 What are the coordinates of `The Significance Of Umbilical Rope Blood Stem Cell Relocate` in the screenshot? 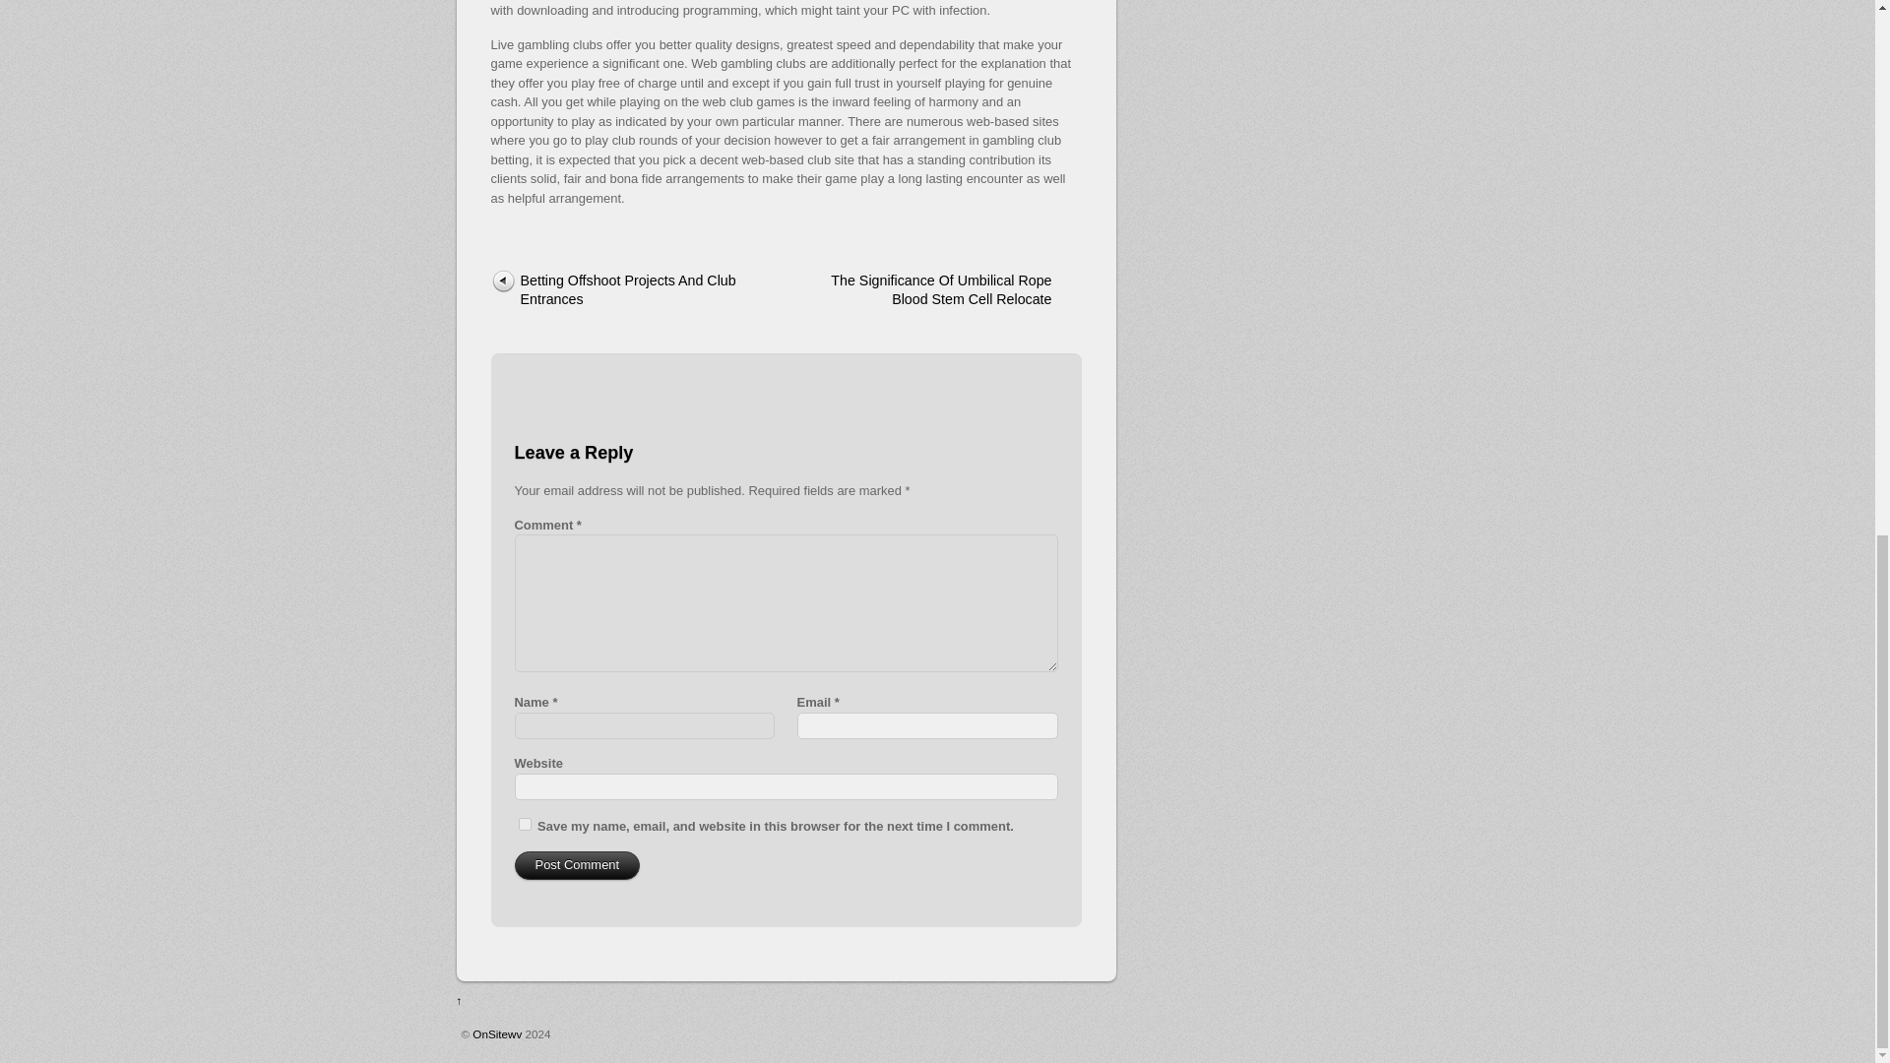 It's located at (947, 291).